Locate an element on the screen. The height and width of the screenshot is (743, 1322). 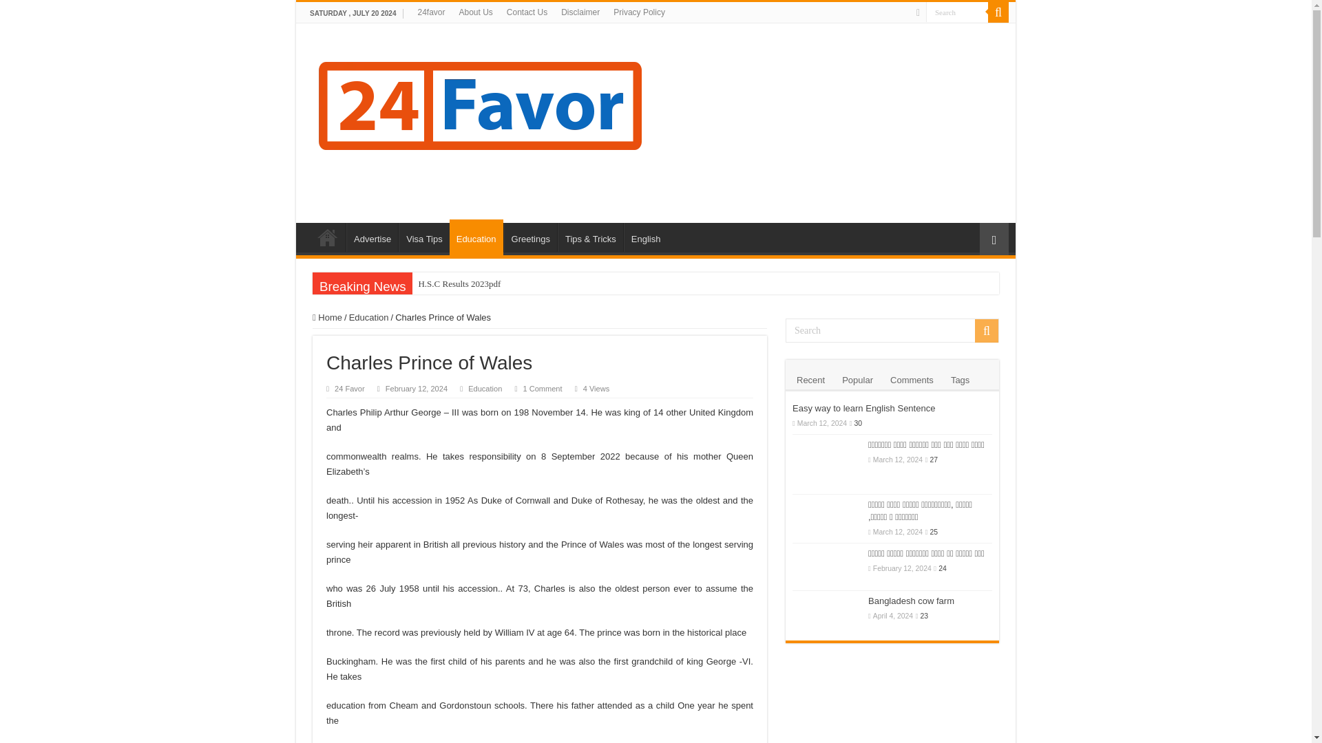
Privacy Policy is located at coordinates (639, 12).